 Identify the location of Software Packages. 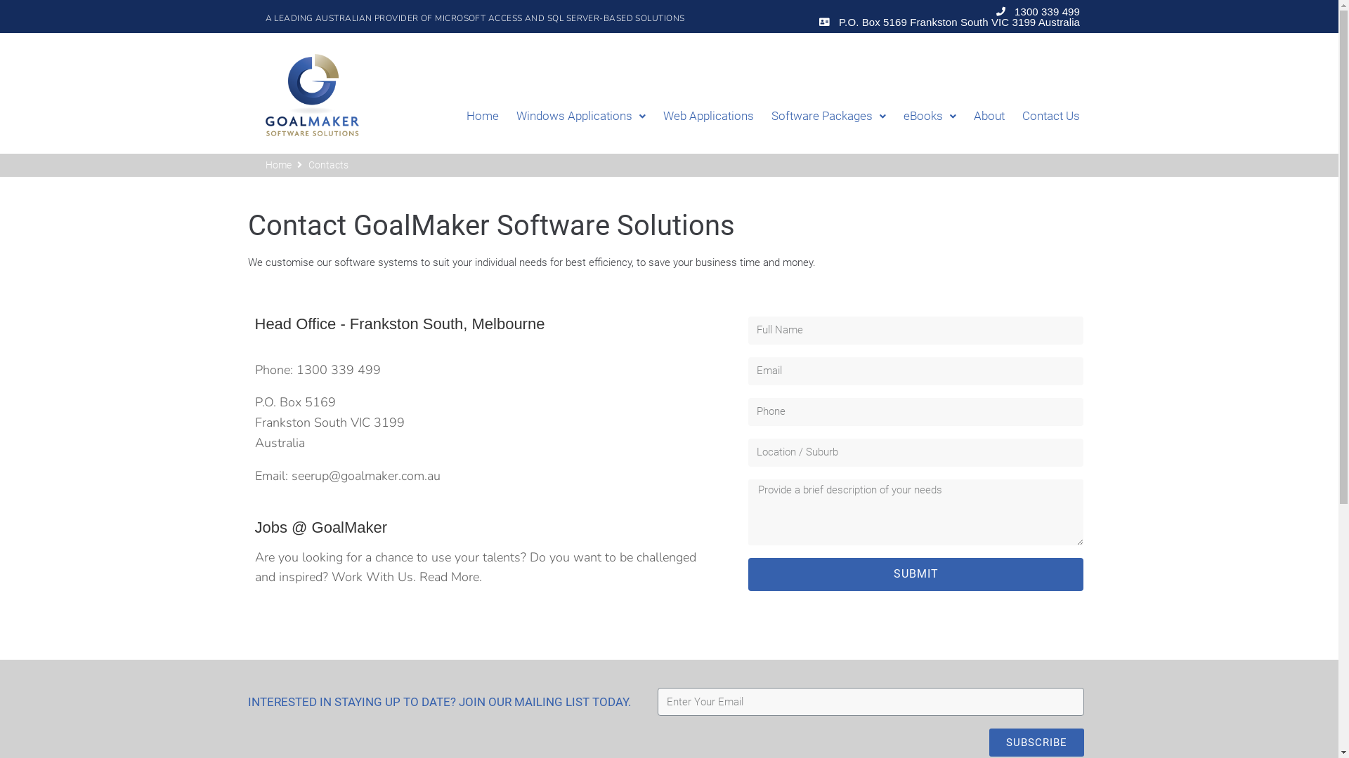
(820, 117).